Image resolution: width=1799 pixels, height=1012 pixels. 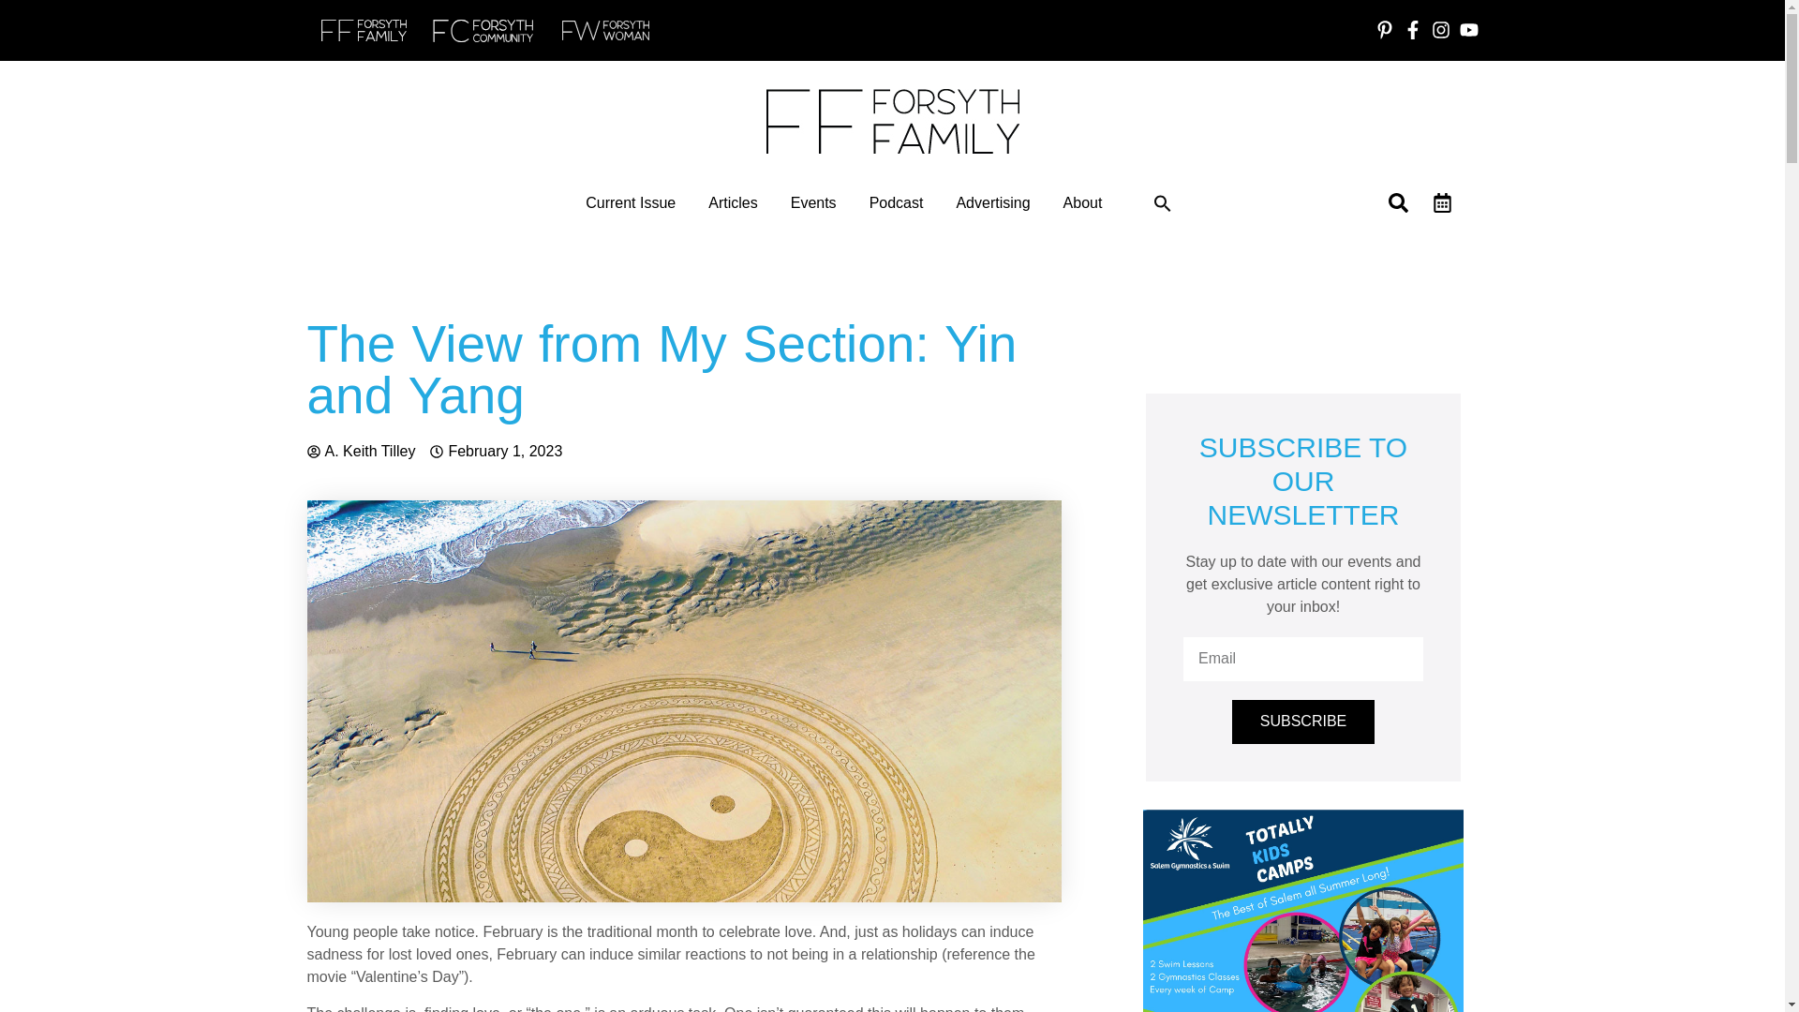 What do you see at coordinates (631, 202) in the screenshot?
I see `Current Issue` at bounding box center [631, 202].